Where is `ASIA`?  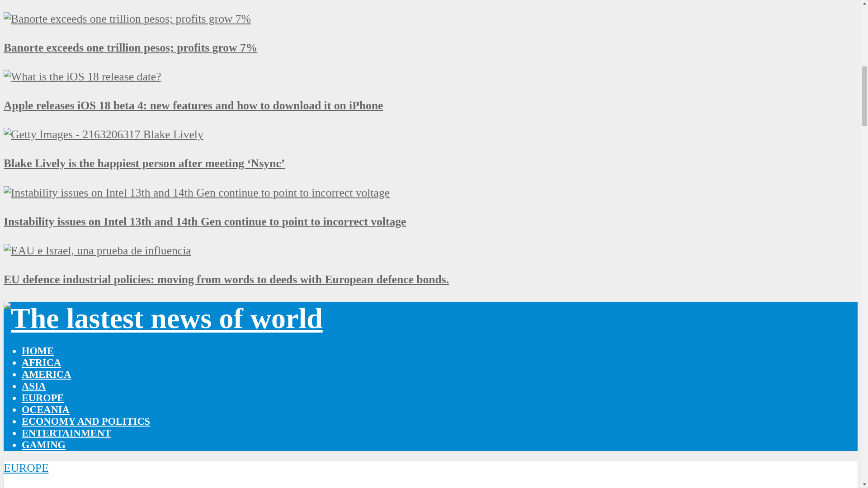
ASIA is located at coordinates (33, 386).